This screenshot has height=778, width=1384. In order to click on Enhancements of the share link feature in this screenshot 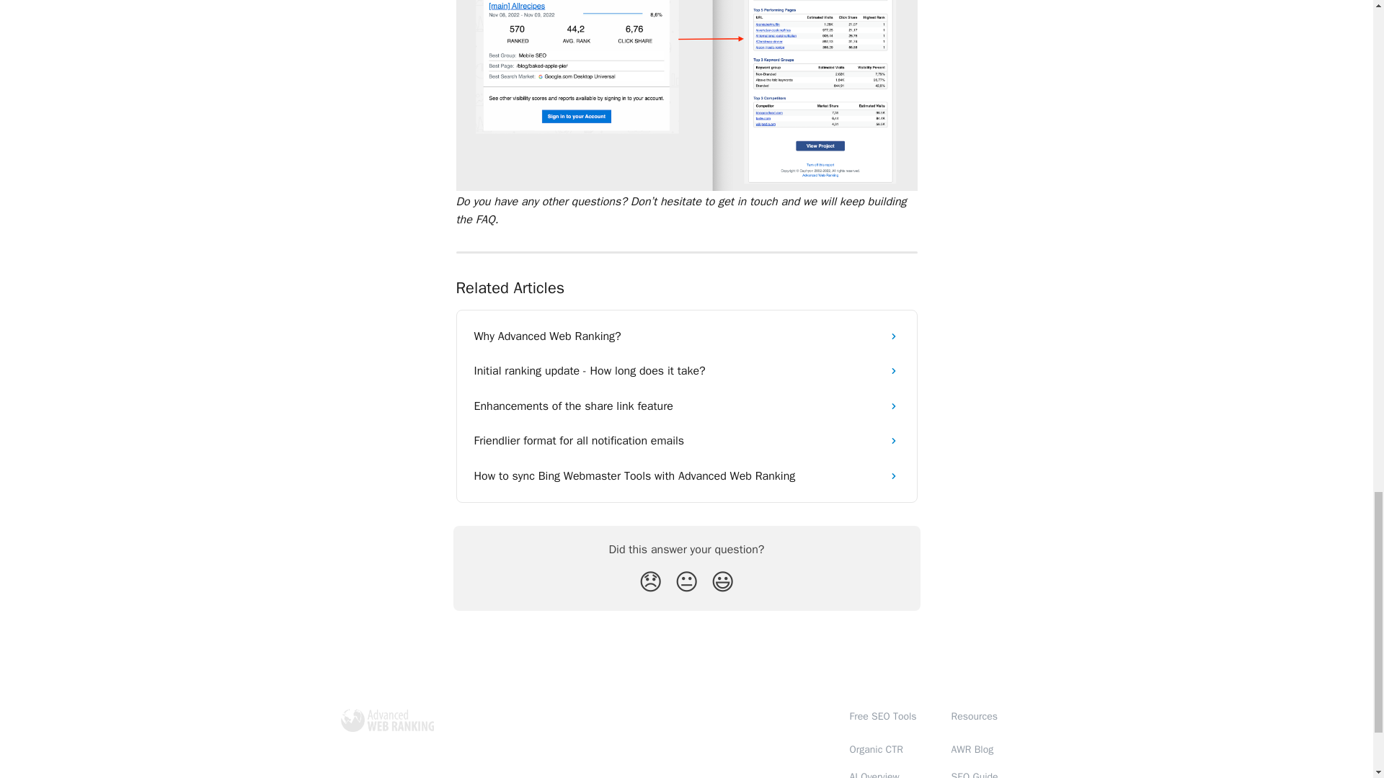, I will do `click(686, 406)`.